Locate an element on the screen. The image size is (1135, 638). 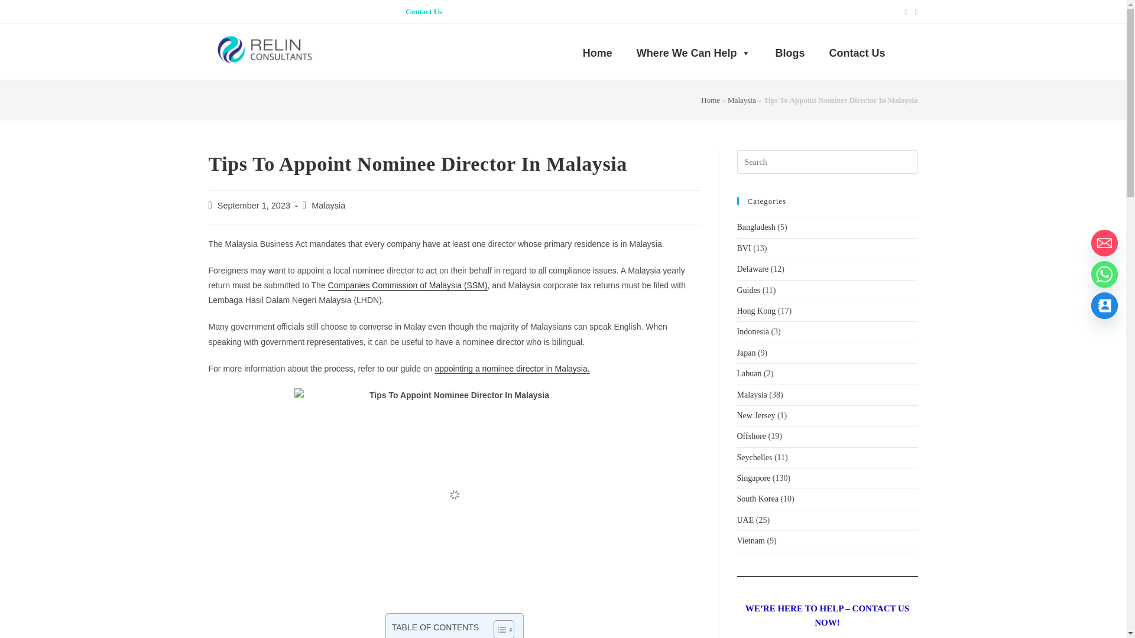
Contact Us is located at coordinates (423, 11).